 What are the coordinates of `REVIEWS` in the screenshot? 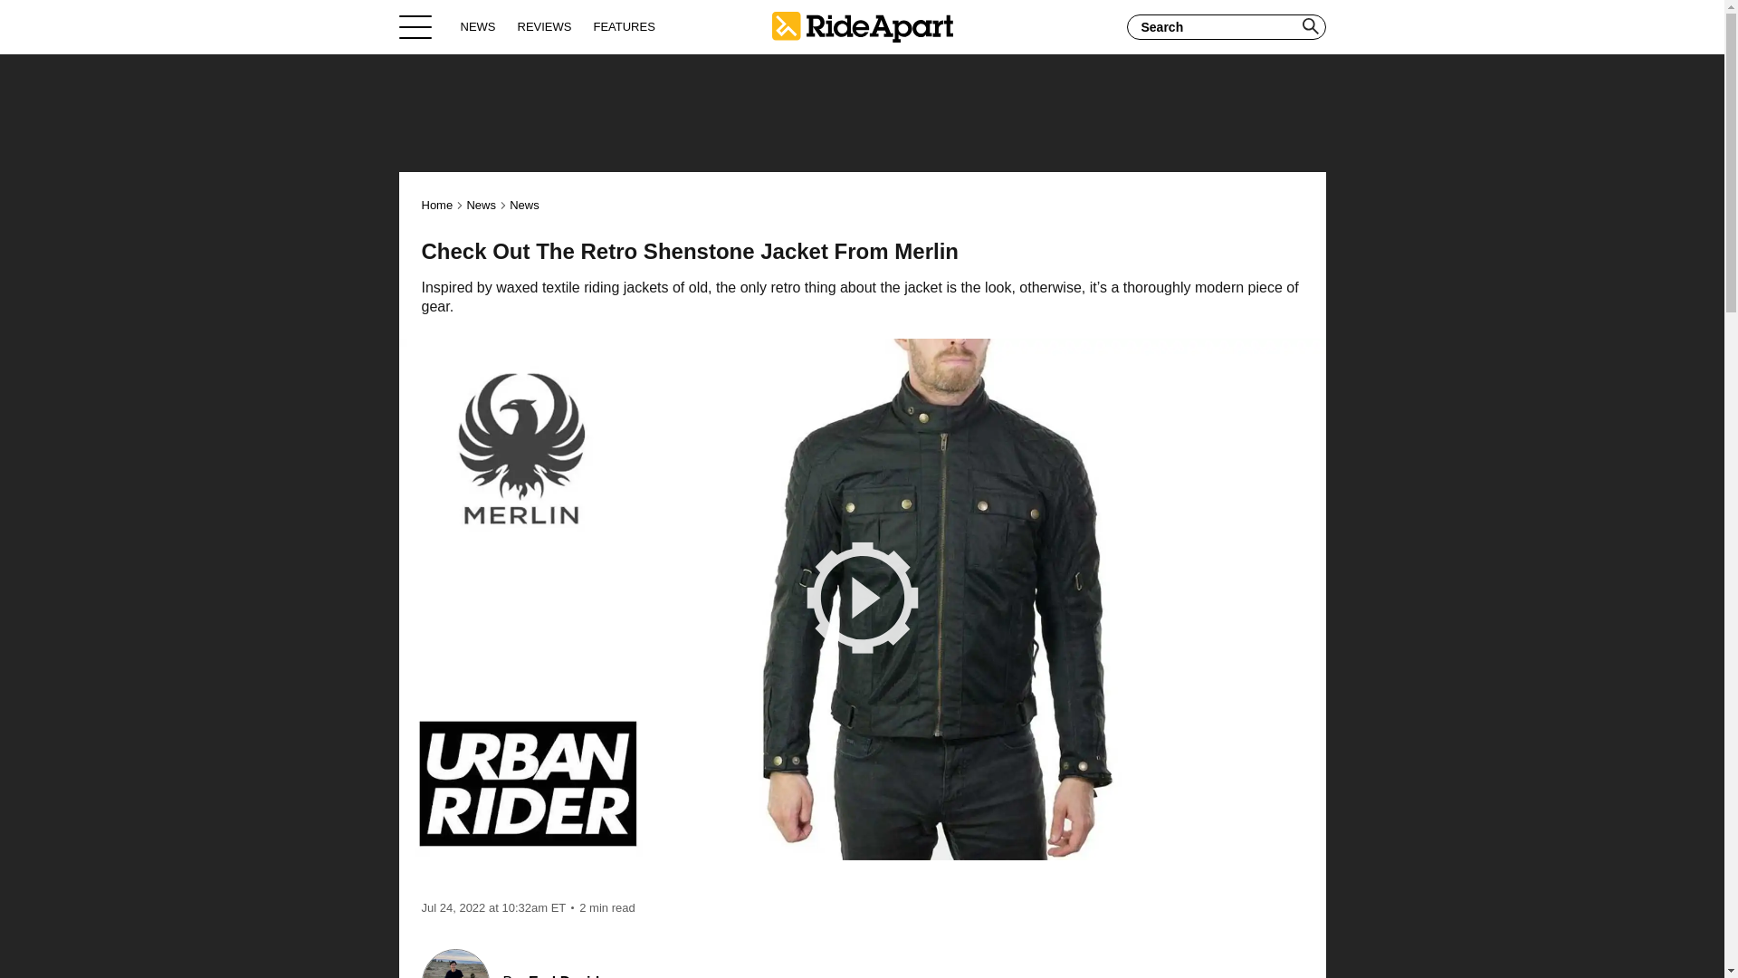 It's located at (545, 26).